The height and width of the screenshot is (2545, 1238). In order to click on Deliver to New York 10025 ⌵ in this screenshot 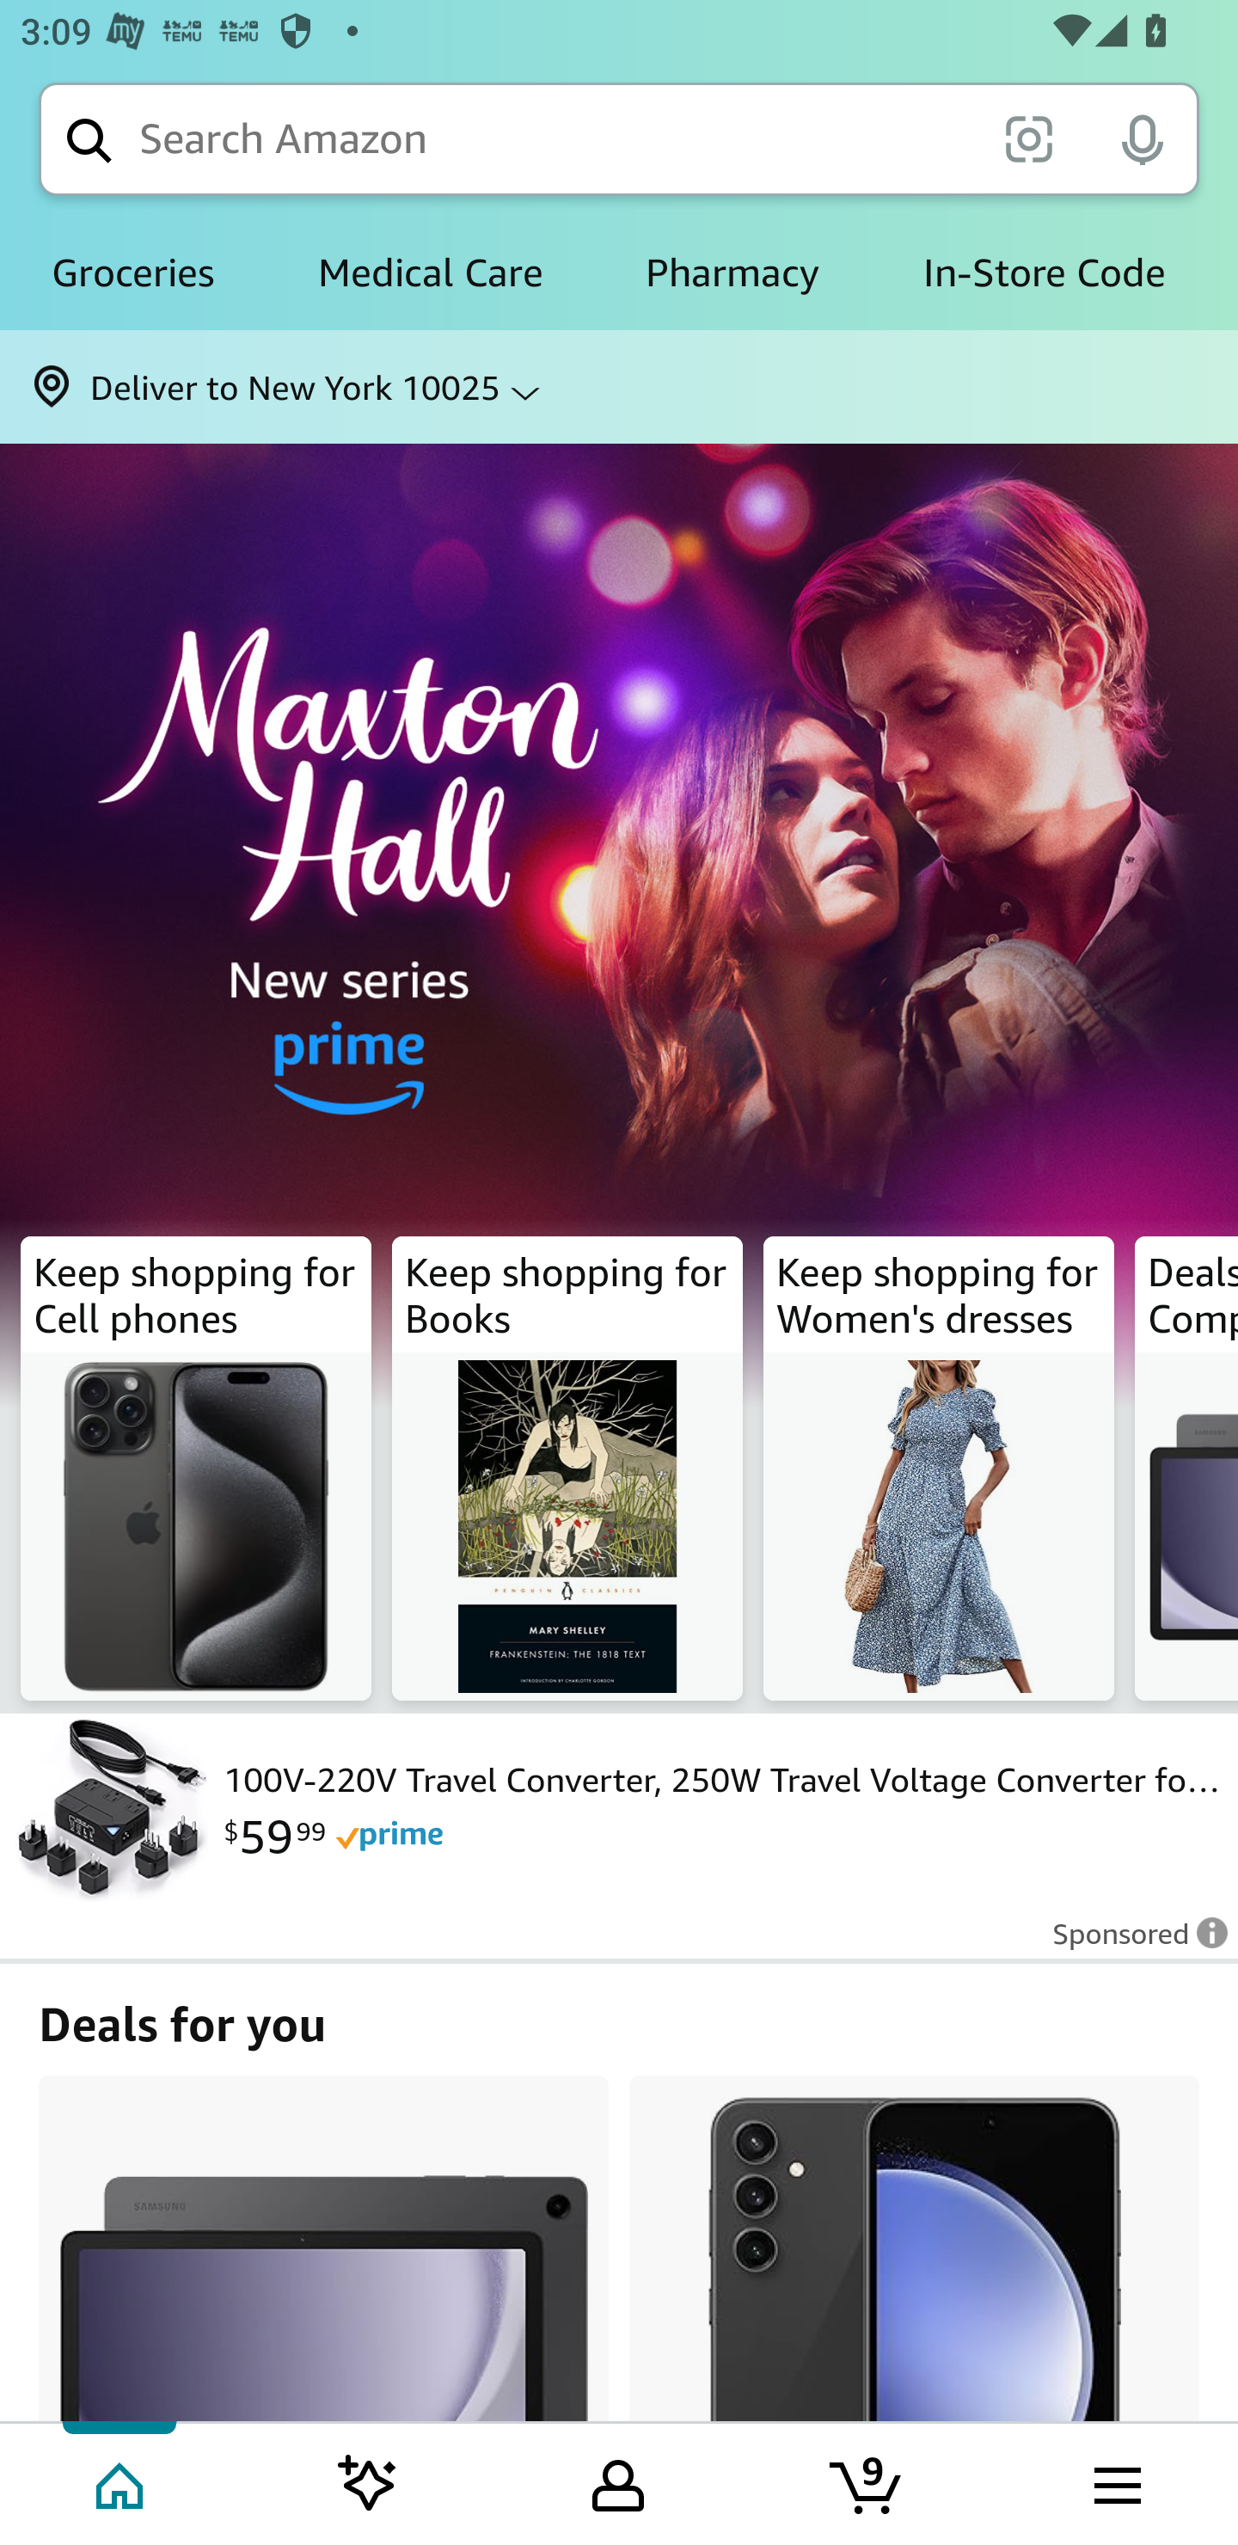, I will do `click(619, 387)`.